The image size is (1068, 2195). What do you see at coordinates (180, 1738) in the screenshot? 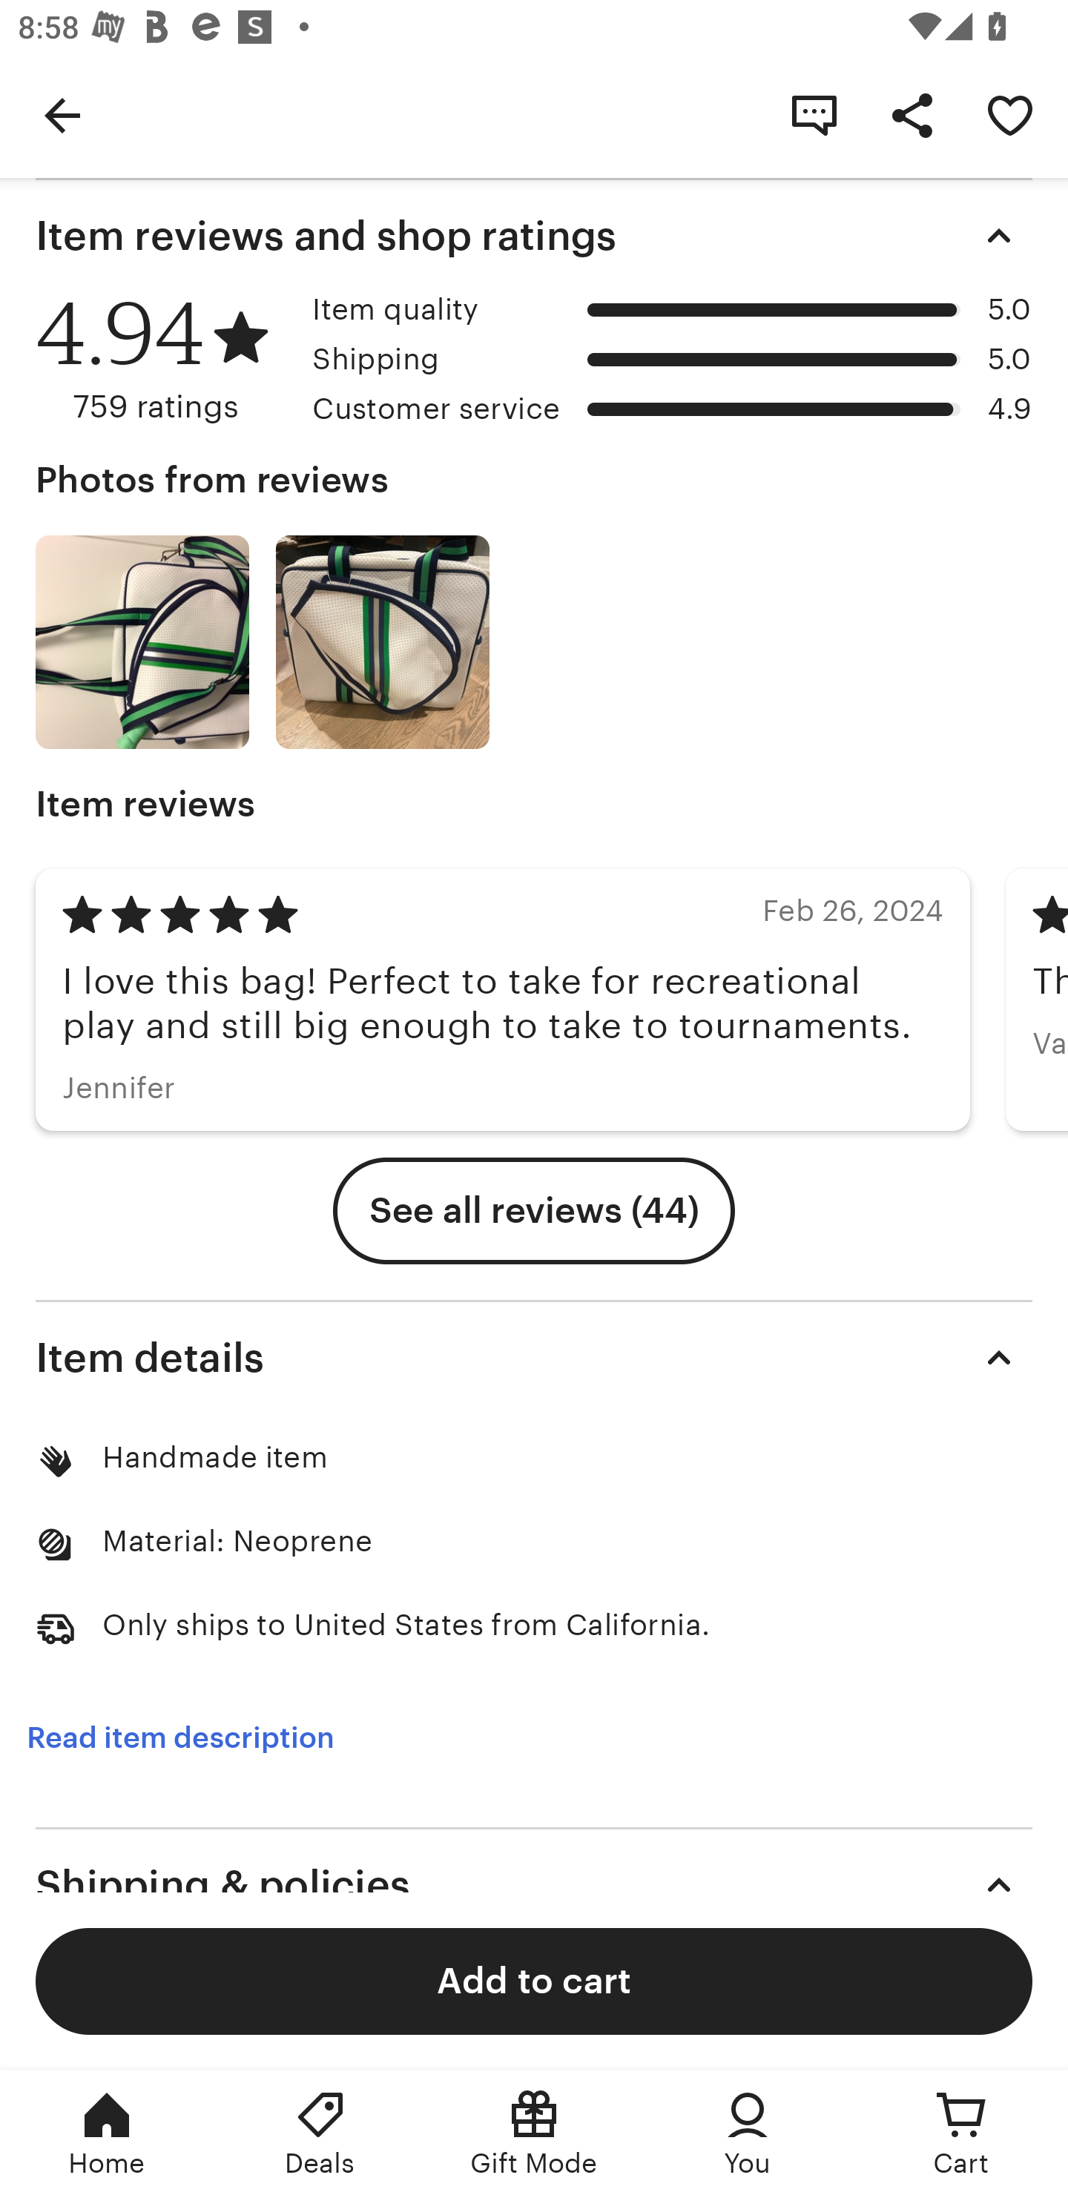
I see `Read item description` at bounding box center [180, 1738].